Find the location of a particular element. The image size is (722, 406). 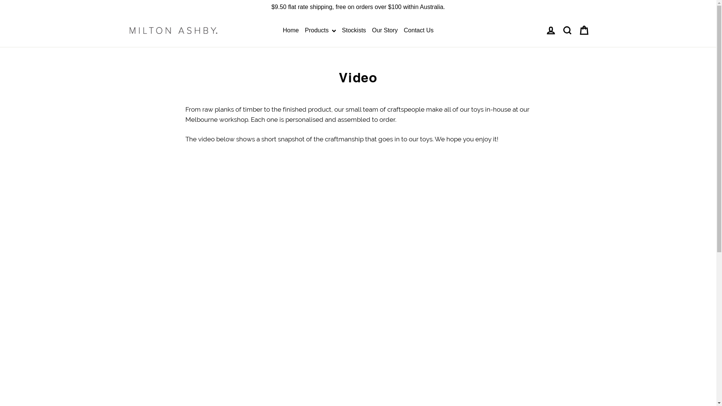

Skip to content is located at coordinates (0, 0).